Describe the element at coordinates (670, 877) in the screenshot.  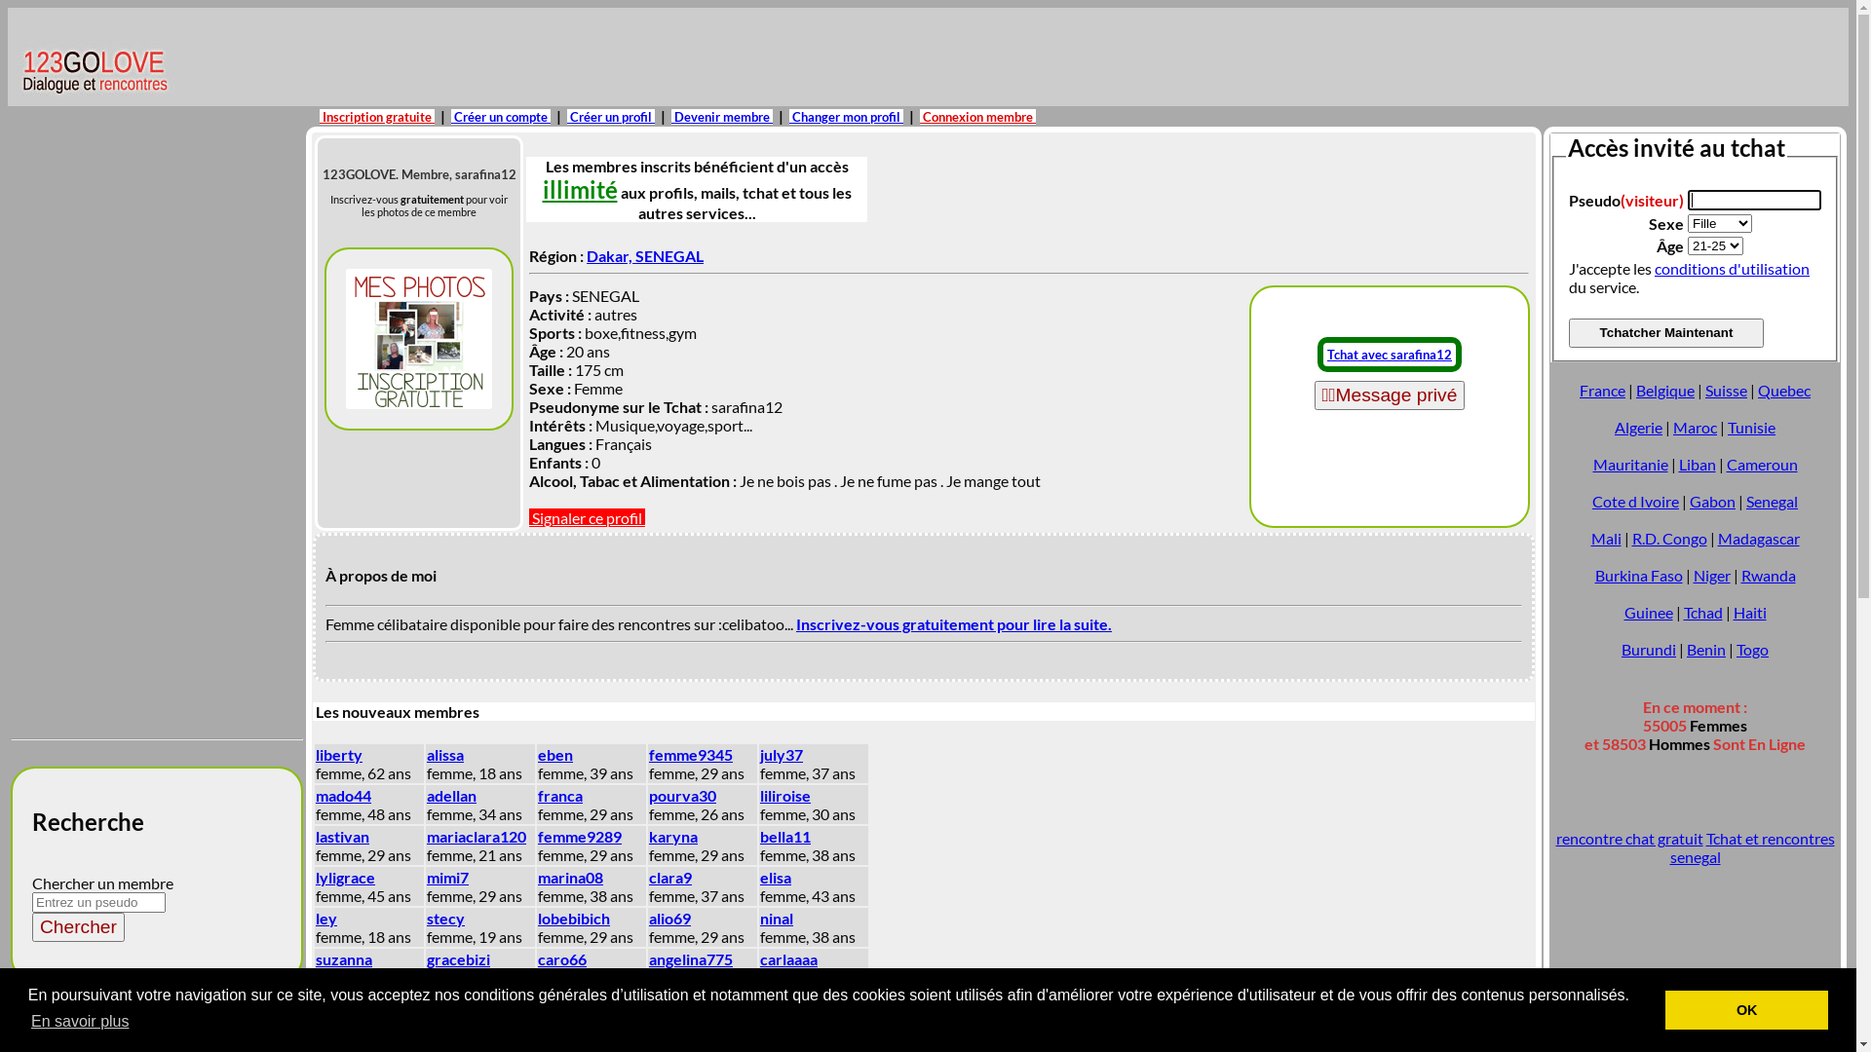
I see `clara9` at that location.